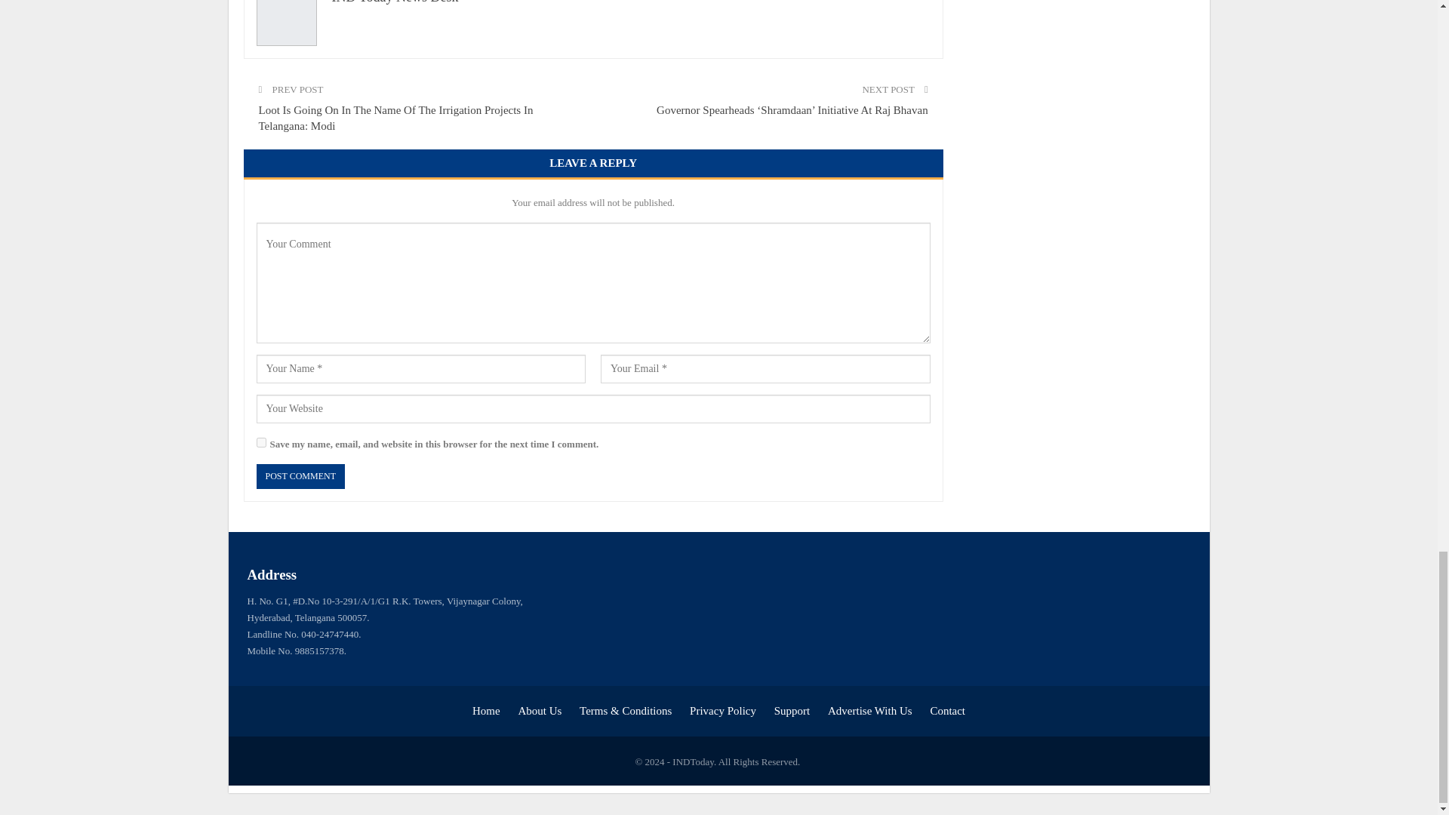 The width and height of the screenshot is (1449, 815). I want to click on yes, so click(261, 442).